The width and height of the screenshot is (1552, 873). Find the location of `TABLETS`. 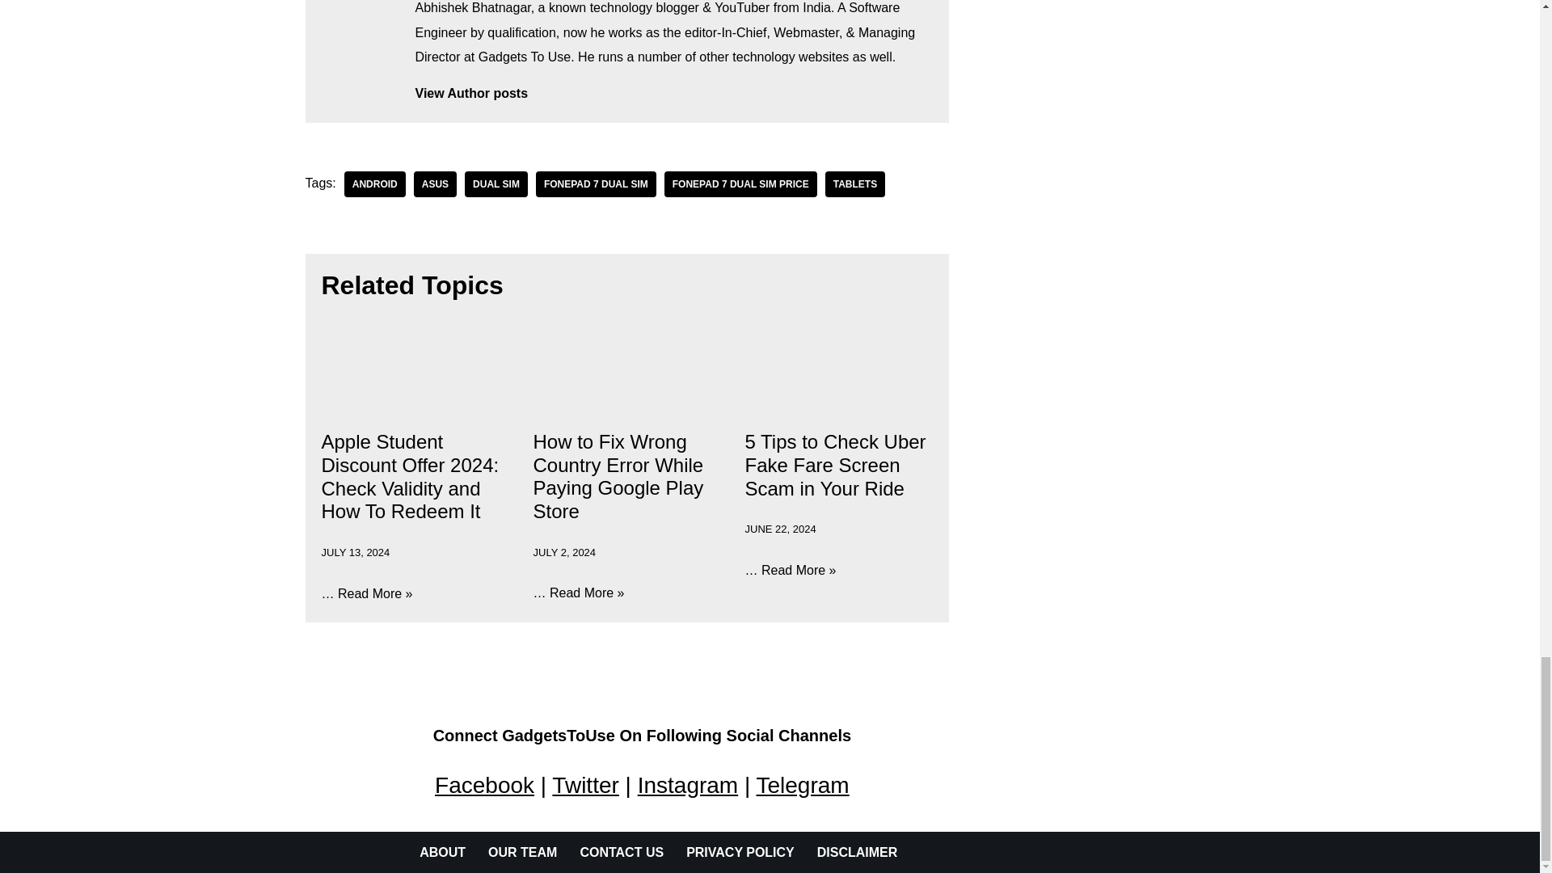

TABLETS is located at coordinates (855, 184).